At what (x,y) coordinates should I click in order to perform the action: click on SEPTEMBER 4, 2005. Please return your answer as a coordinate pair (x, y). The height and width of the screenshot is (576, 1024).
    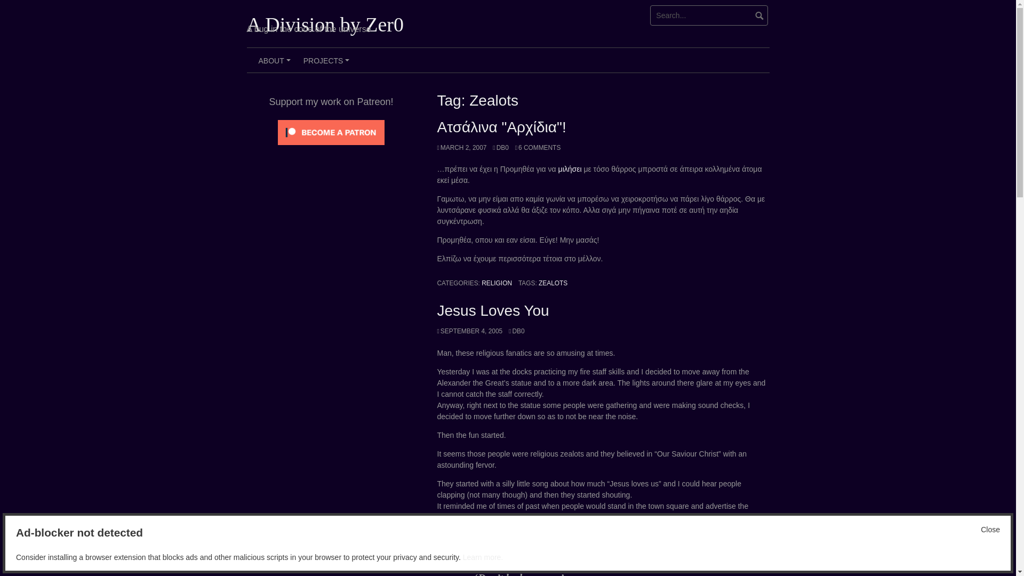
    Looking at the image, I should click on (469, 331).